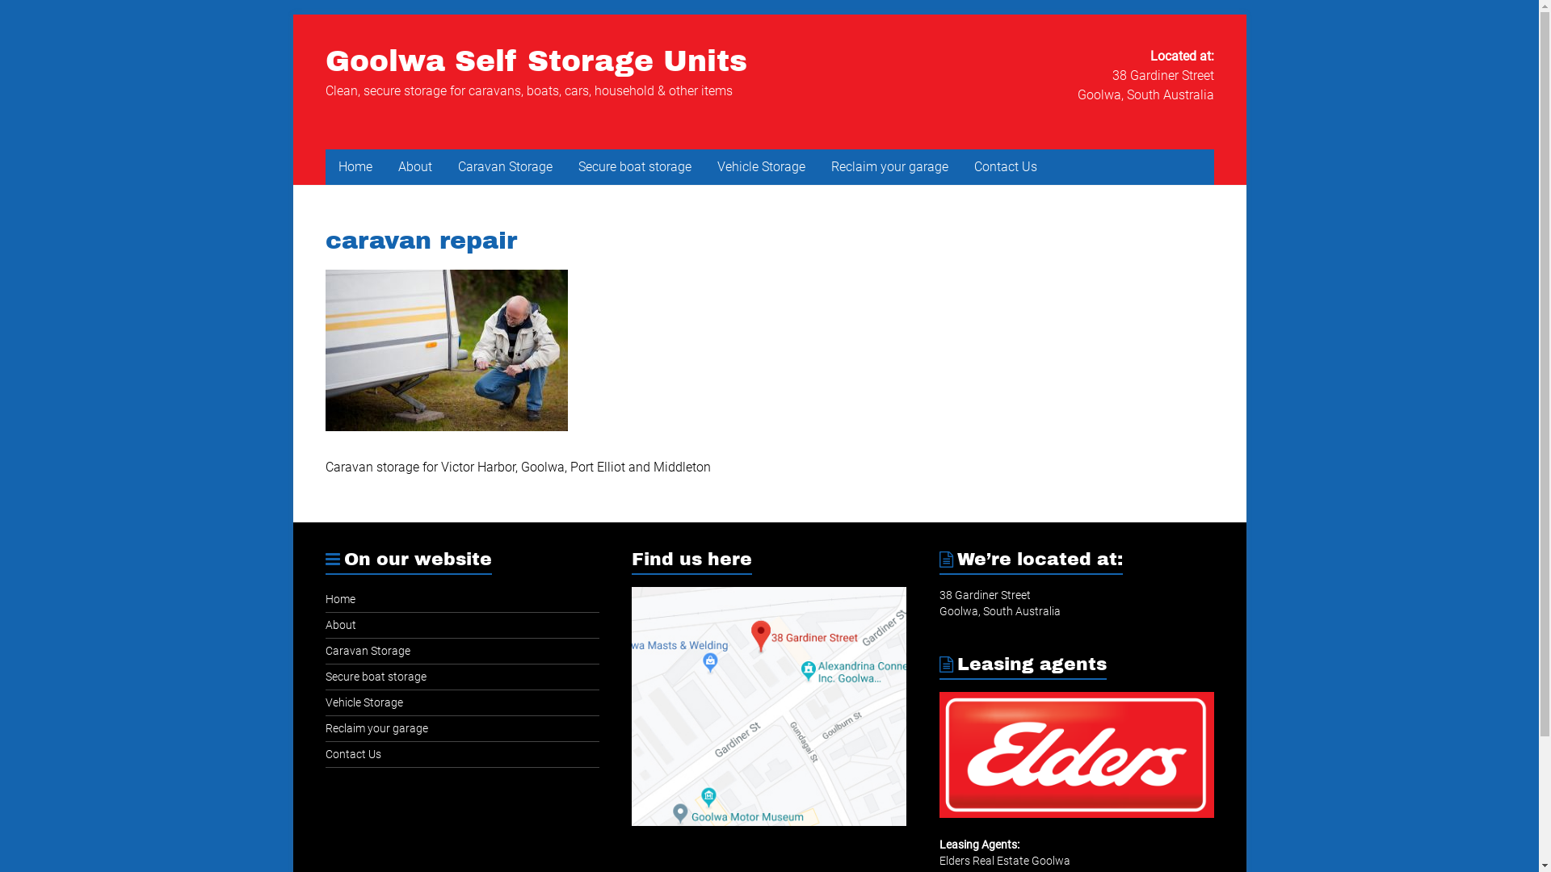  Describe the element at coordinates (340, 625) in the screenshot. I see `About` at that location.